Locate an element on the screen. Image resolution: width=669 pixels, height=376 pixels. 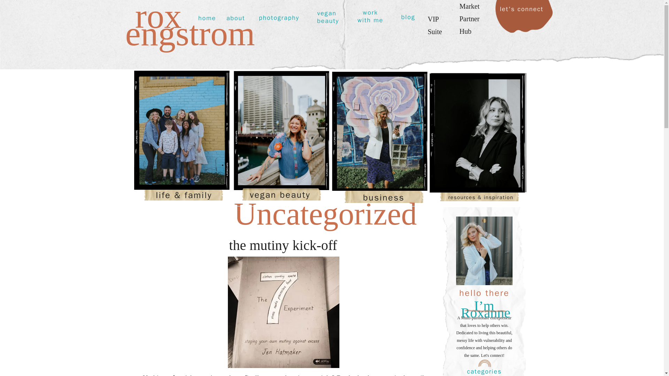
business is located at coordinates (383, 198).